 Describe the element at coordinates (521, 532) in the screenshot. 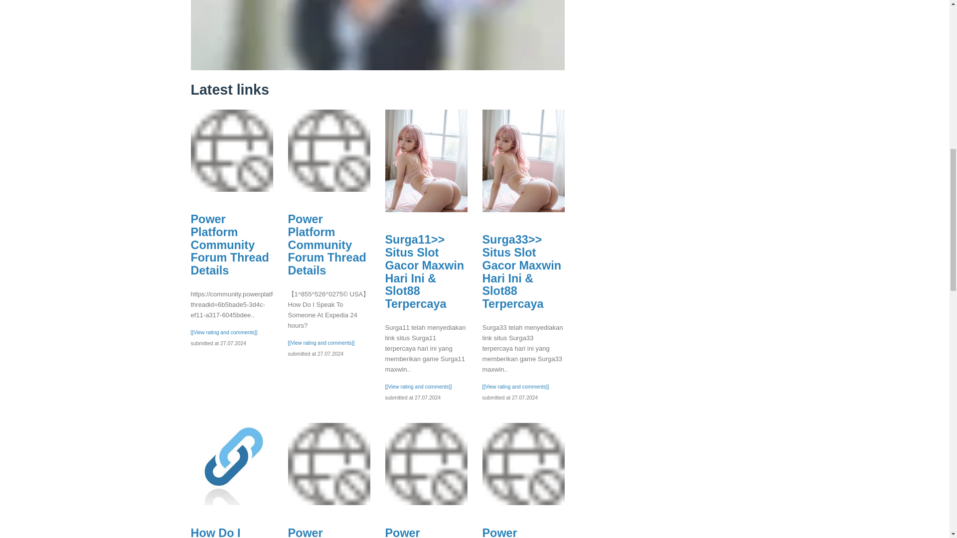

I see `Power Platform Community Forum Thread Details` at that location.